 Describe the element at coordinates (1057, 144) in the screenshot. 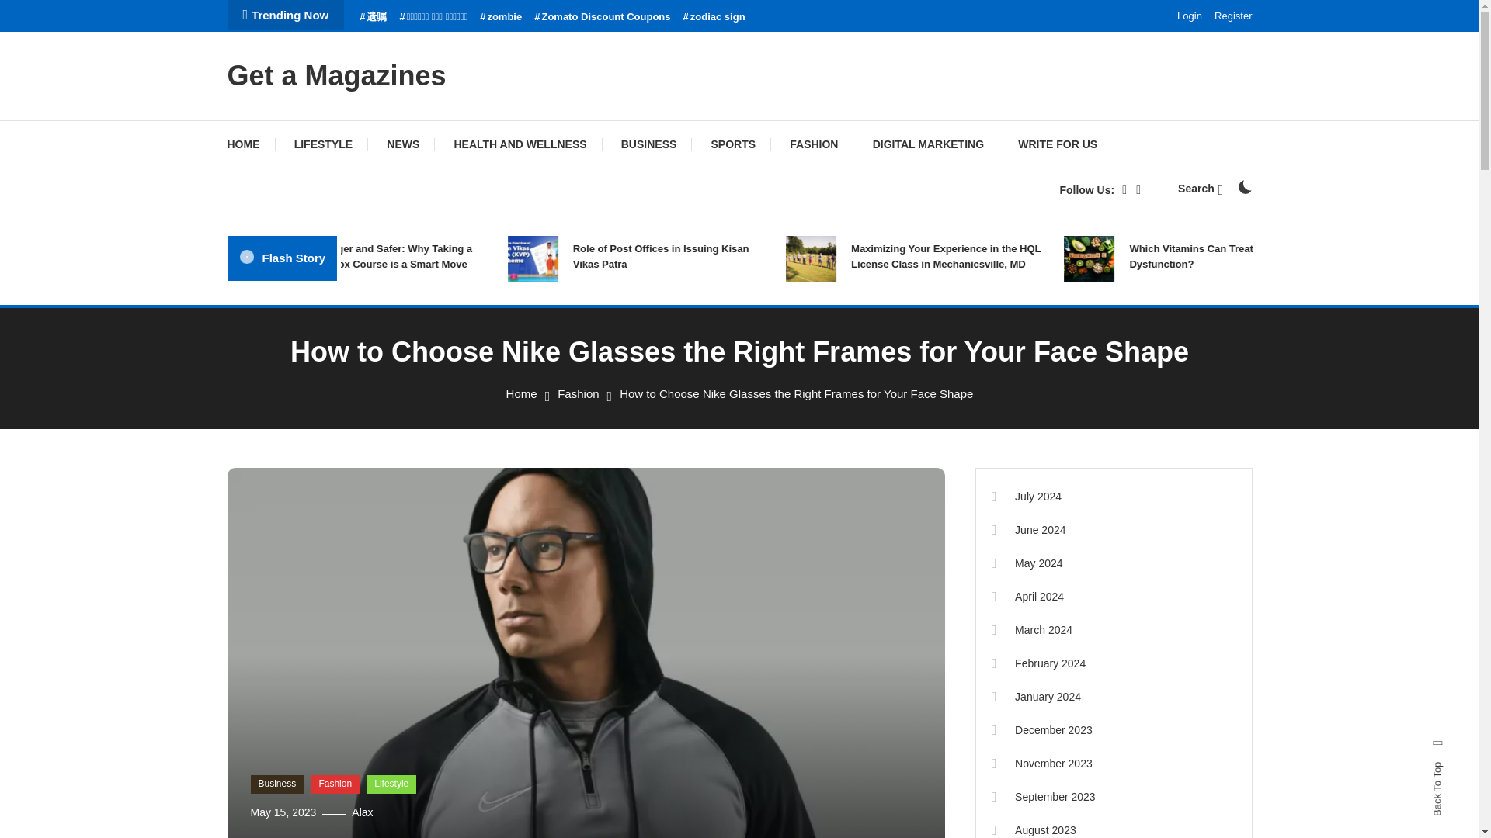

I see `WRITE FOR US` at that location.